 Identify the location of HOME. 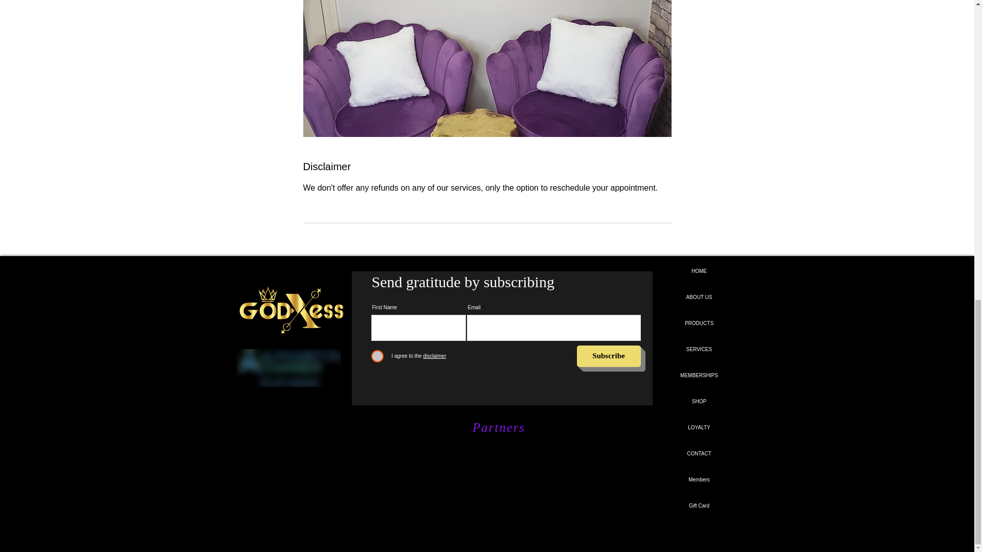
(699, 271).